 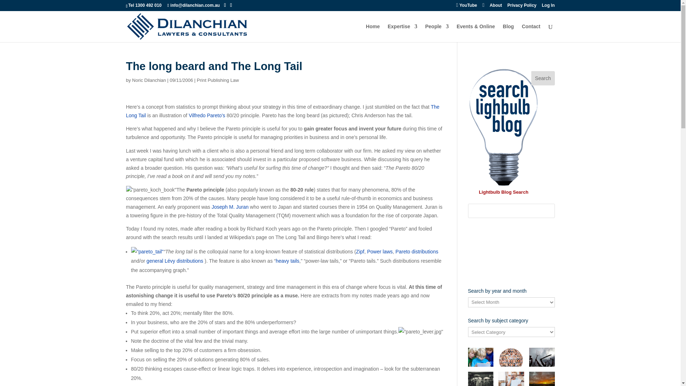 What do you see at coordinates (531, 33) in the screenshot?
I see `Contact` at bounding box center [531, 33].